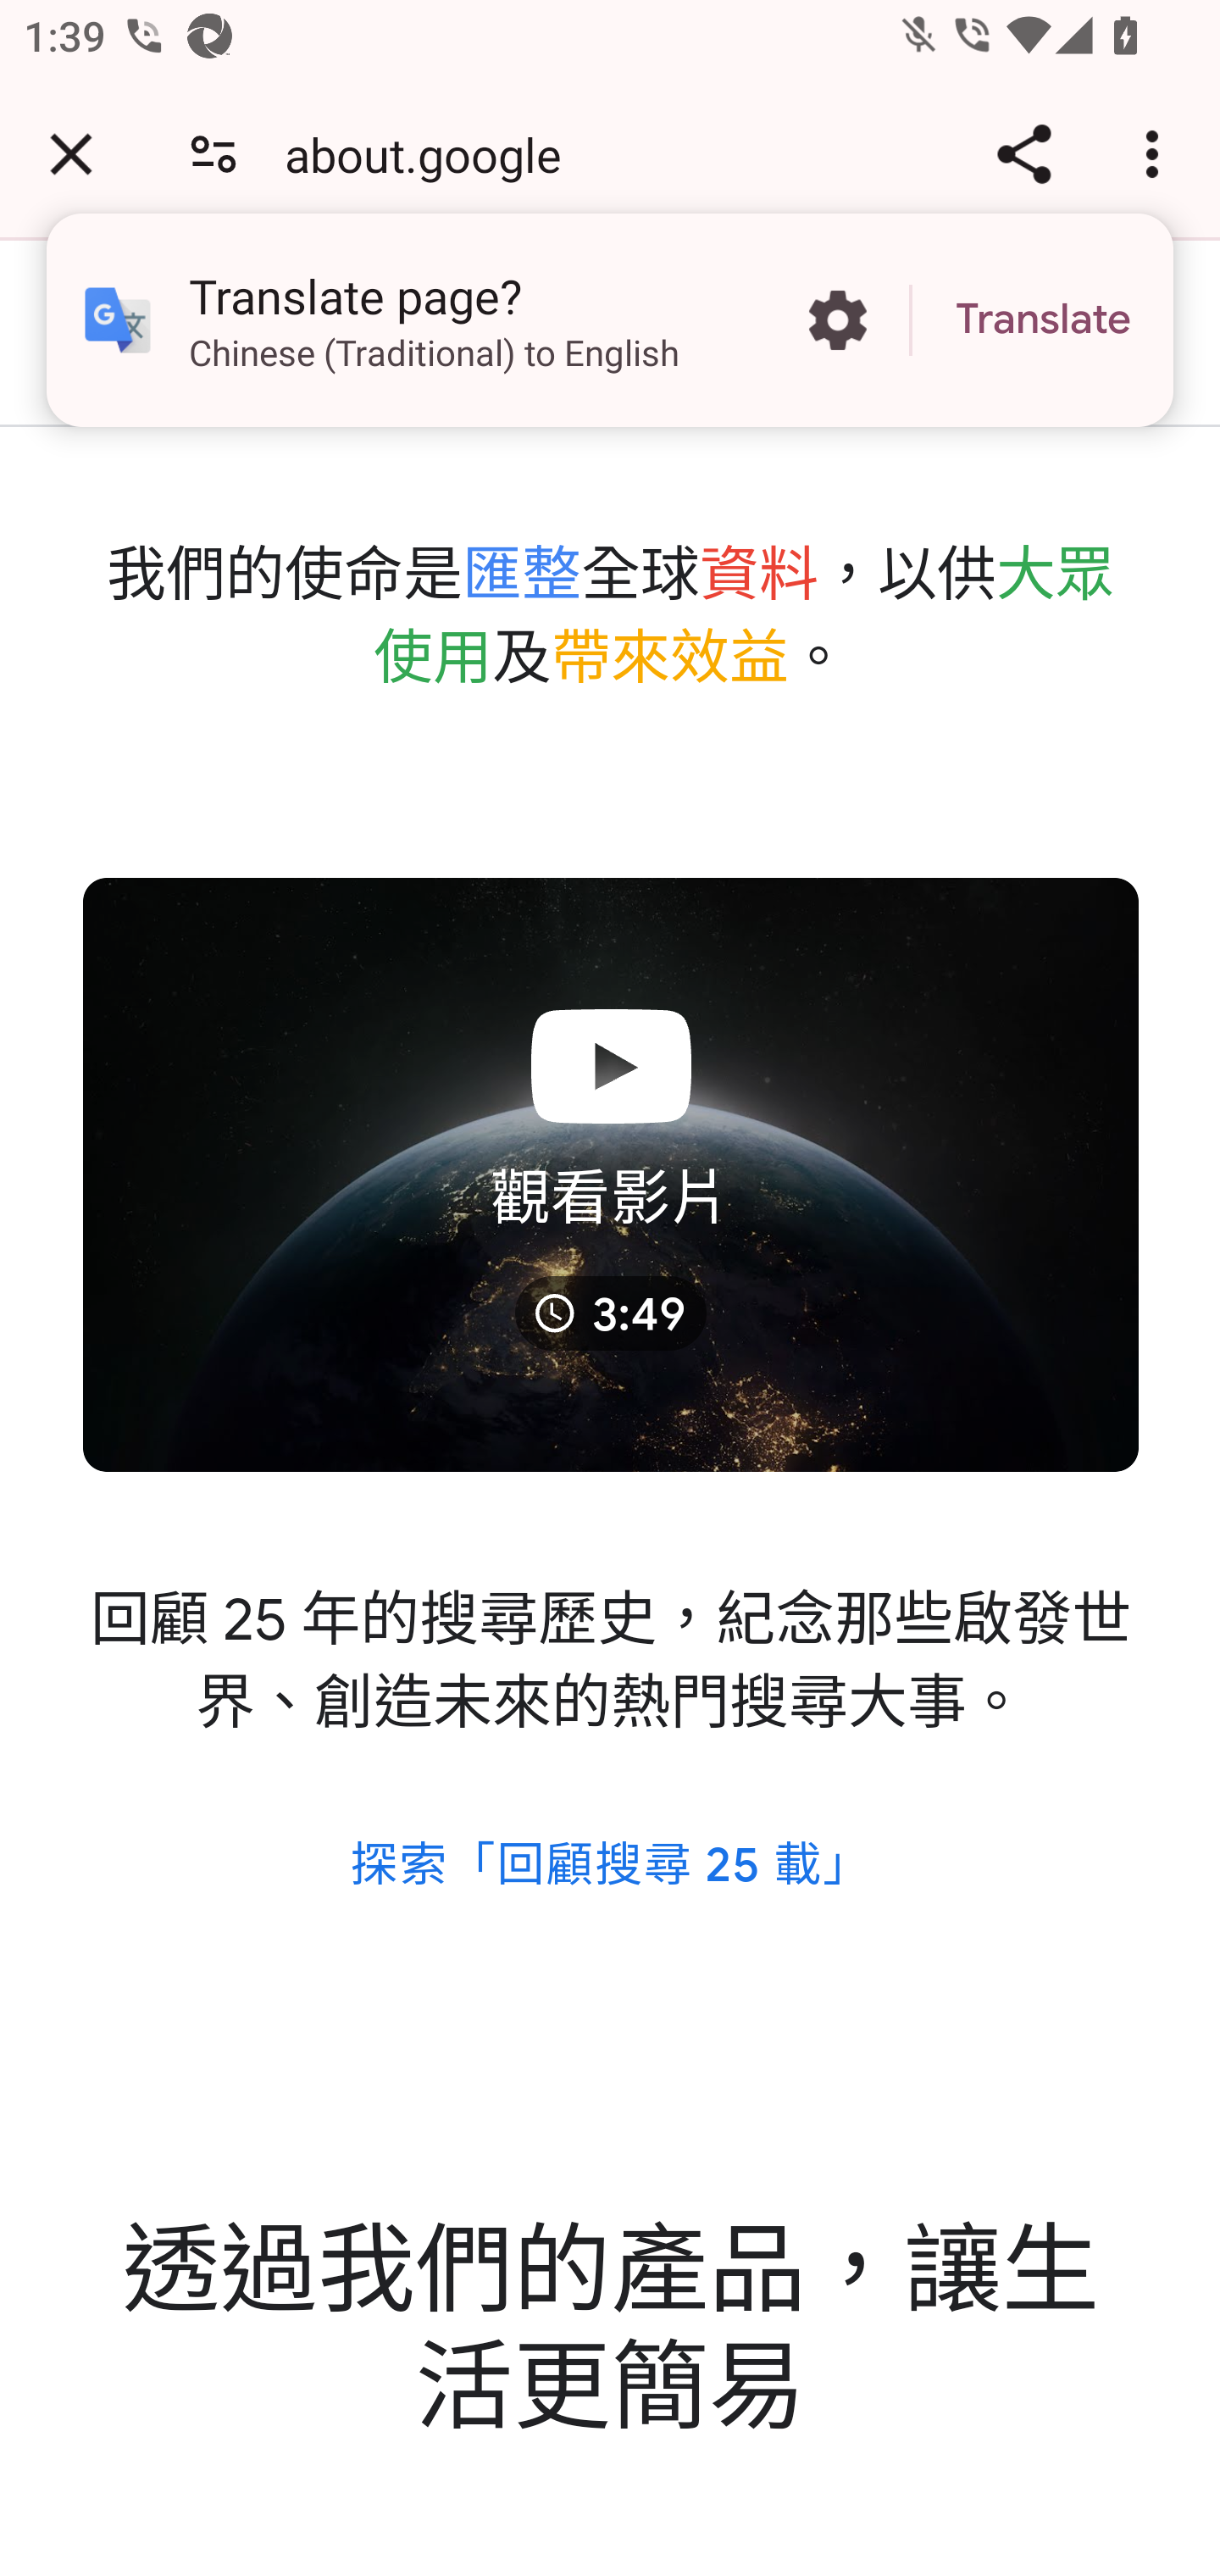  What do you see at coordinates (1023, 154) in the screenshot?
I see `Share` at bounding box center [1023, 154].